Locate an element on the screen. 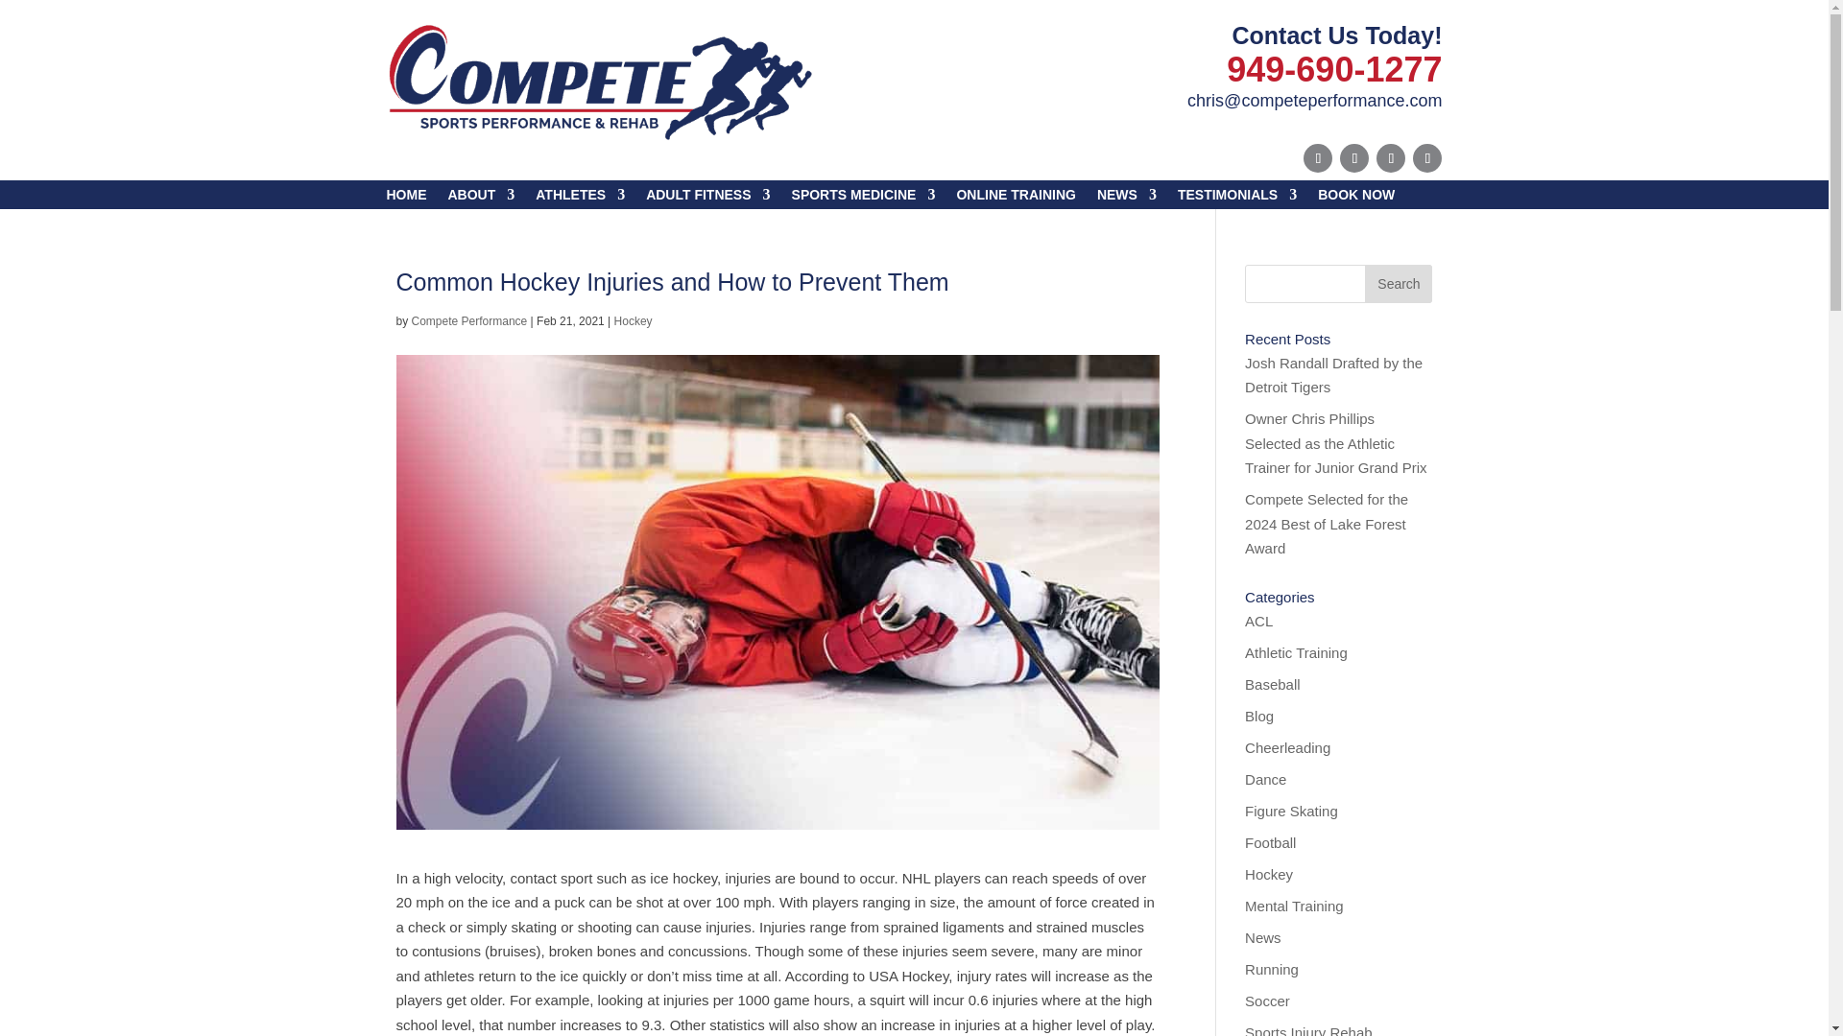 The height and width of the screenshot is (1036, 1843). SPORTS MEDICINE is located at coordinates (864, 198).